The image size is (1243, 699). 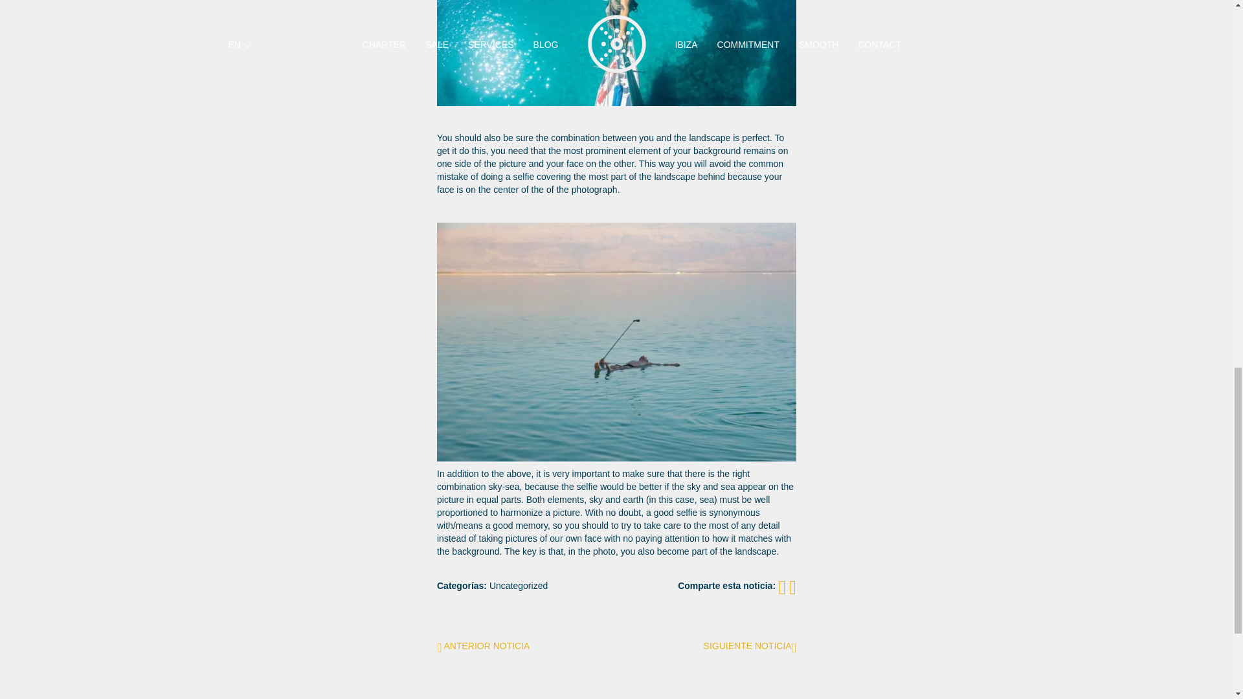 I want to click on Nautical basic concepts for dummies, so click(x=750, y=645).